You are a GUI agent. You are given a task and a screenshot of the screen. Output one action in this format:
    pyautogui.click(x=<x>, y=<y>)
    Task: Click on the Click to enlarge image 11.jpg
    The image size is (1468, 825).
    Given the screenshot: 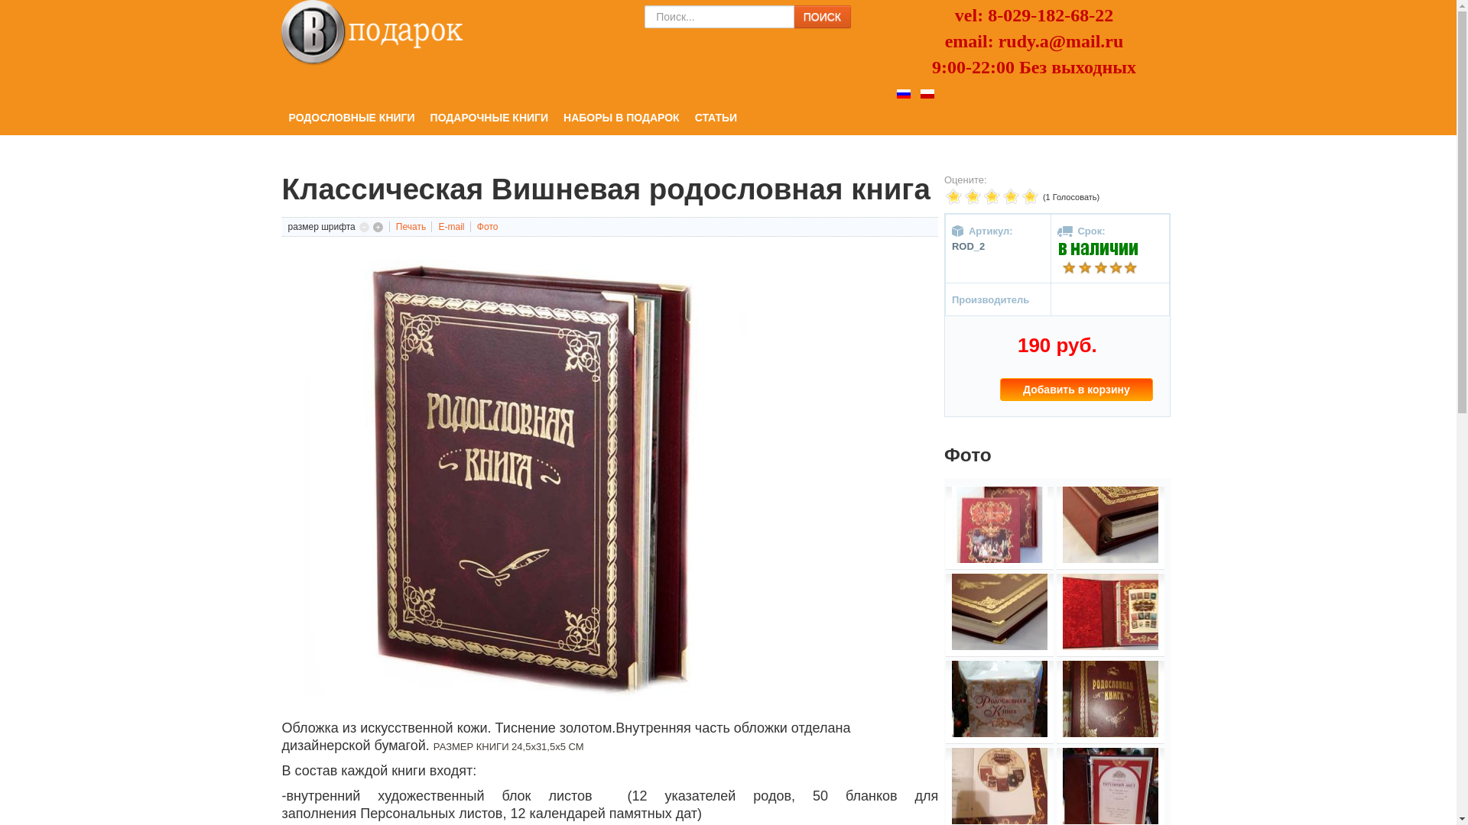 What is the action you would take?
    pyautogui.click(x=1000, y=612)
    